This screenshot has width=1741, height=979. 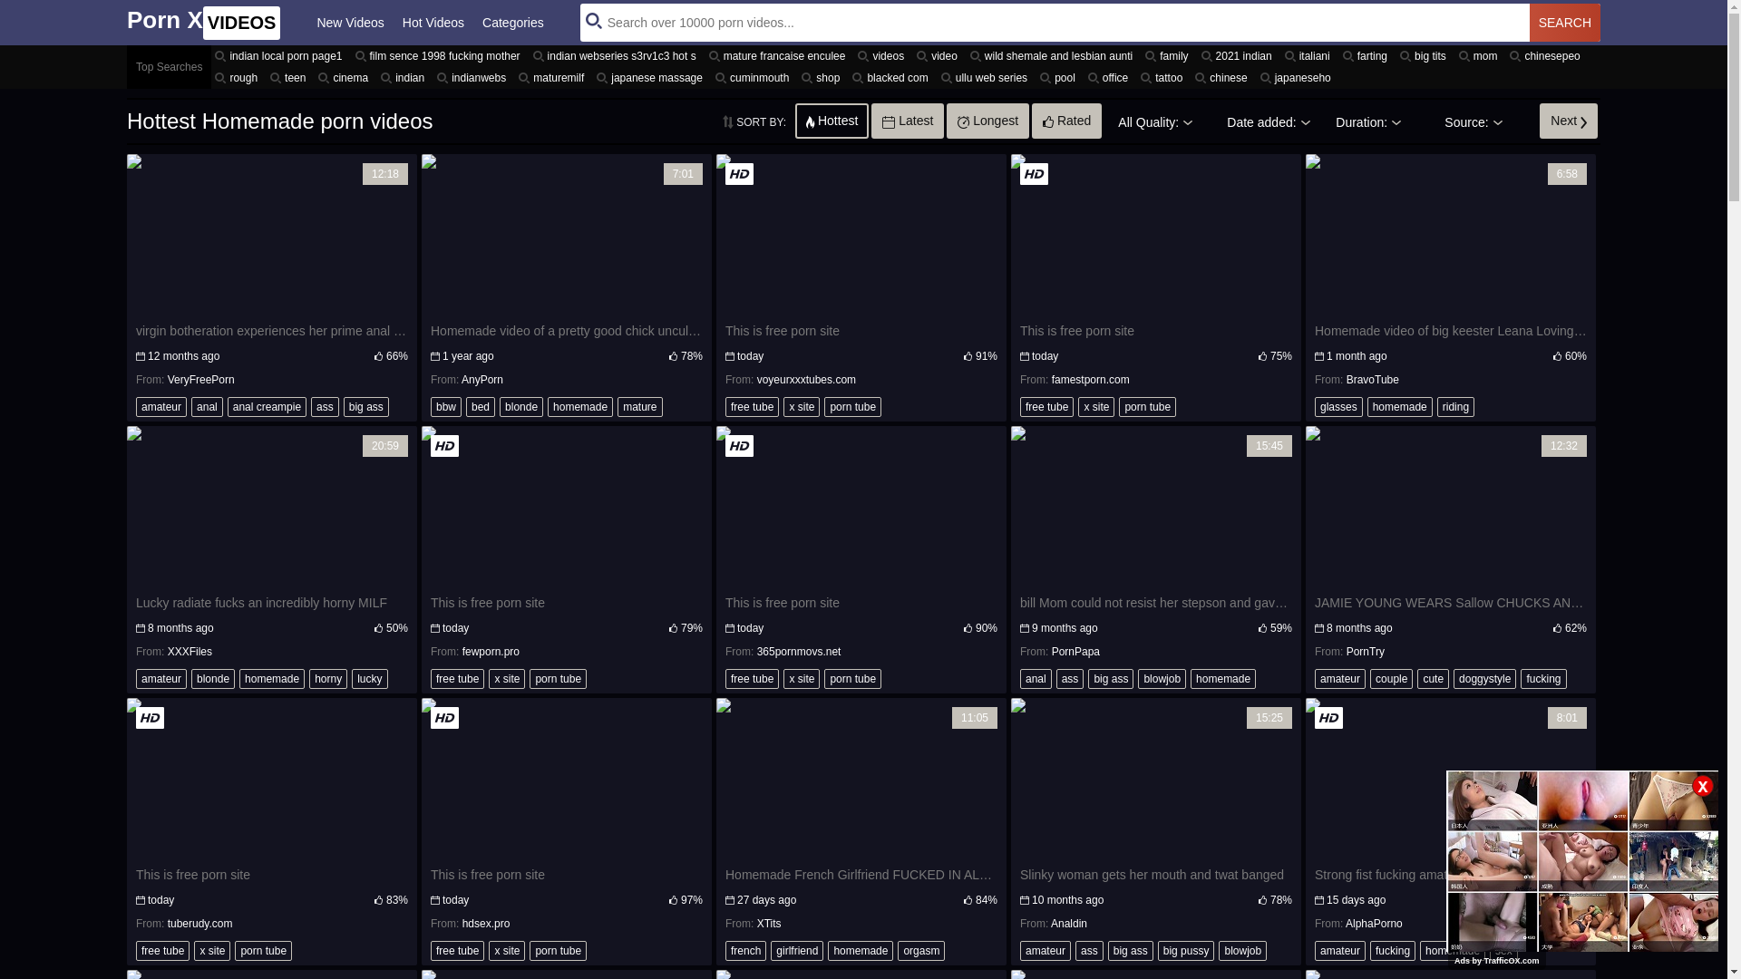 What do you see at coordinates (807, 380) in the screenshot?
I see `voyeurxxxtubes.com` at bounding box center [807, 380].